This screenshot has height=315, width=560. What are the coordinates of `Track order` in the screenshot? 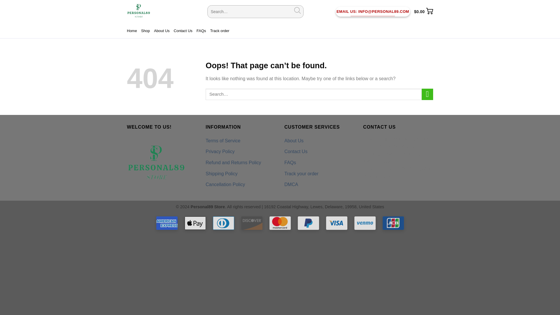 It's located at (219, 30).